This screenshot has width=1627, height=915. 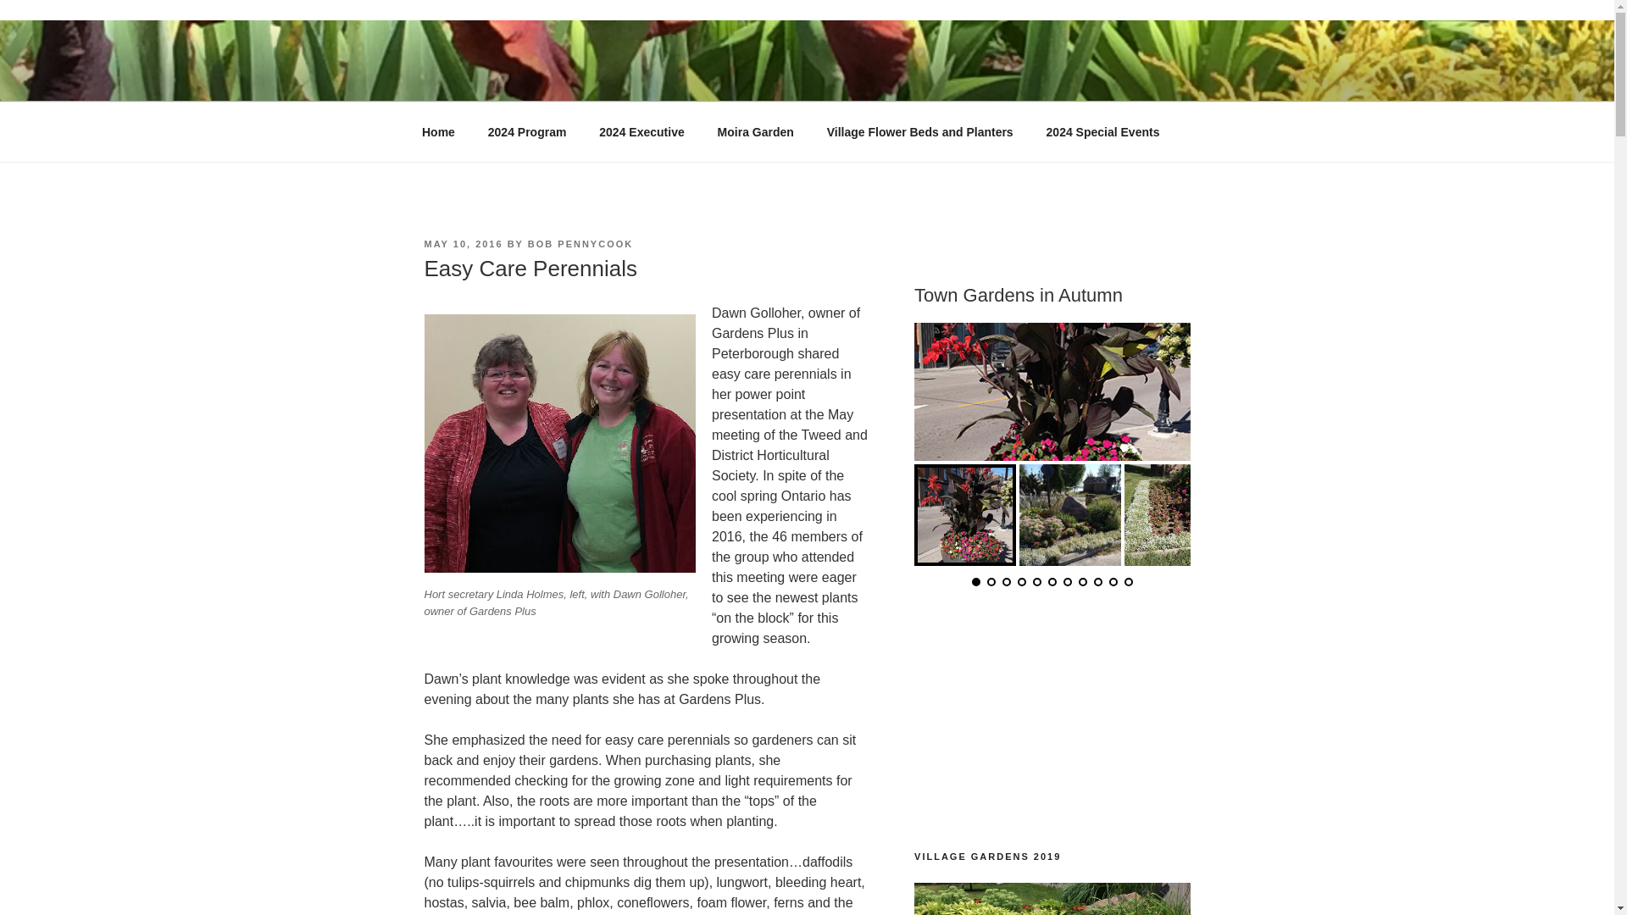 I want to click on Moira Garden, so click(x=756, y=132).